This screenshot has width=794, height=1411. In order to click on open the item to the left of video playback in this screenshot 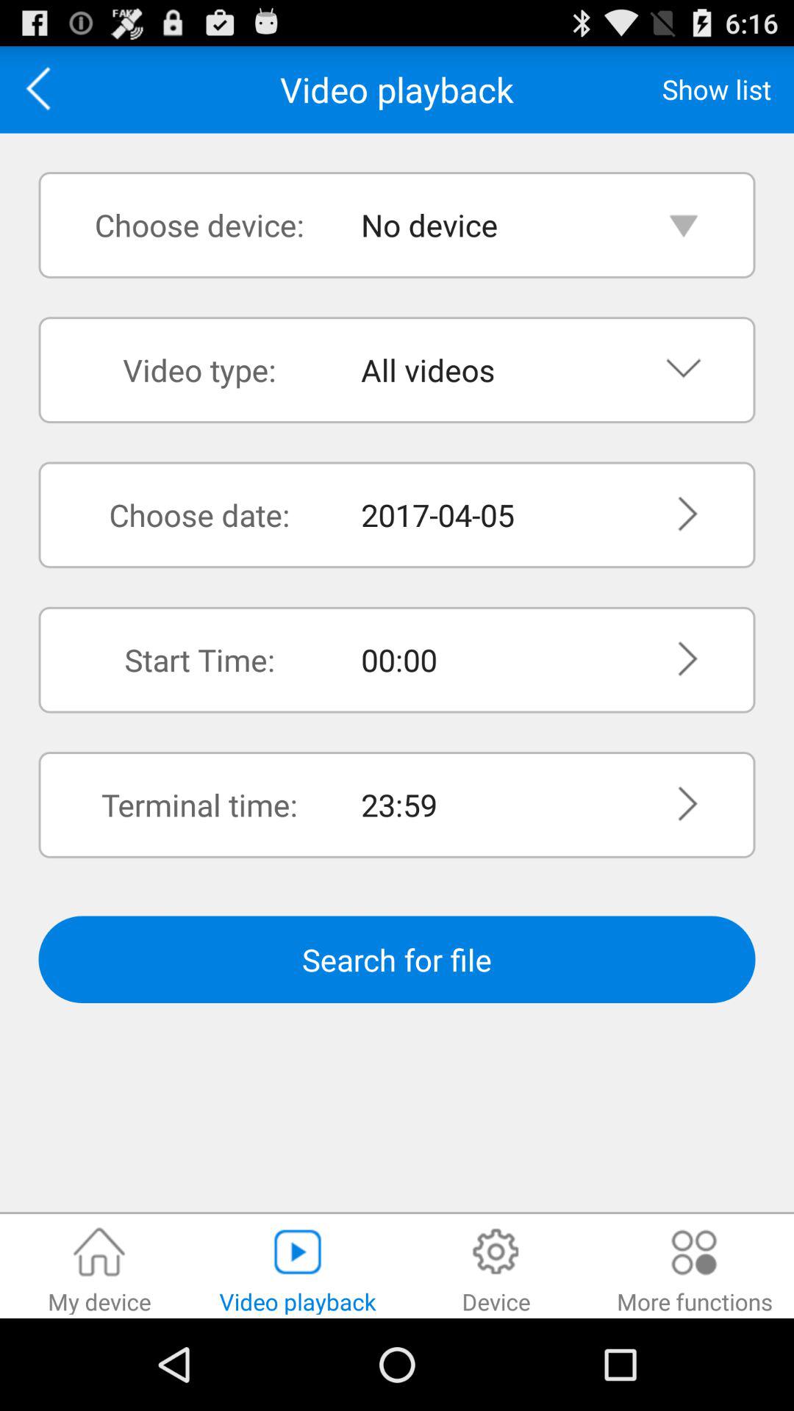, I will do `click(43, 90)`.